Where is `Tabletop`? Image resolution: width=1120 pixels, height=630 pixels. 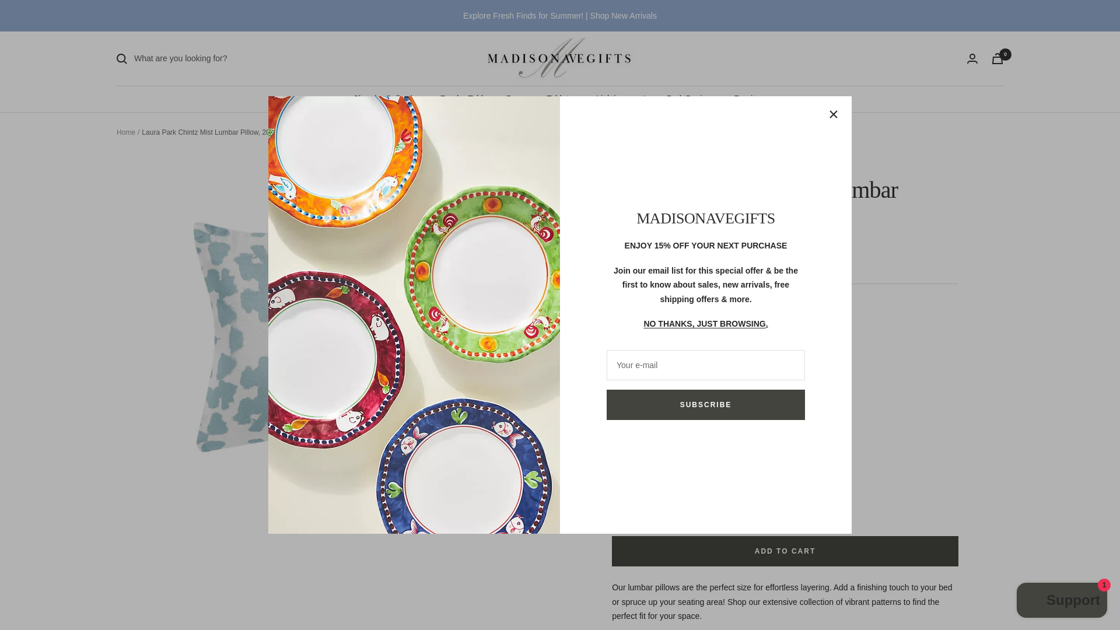 Tabletop is located at coordinates (562, 98).